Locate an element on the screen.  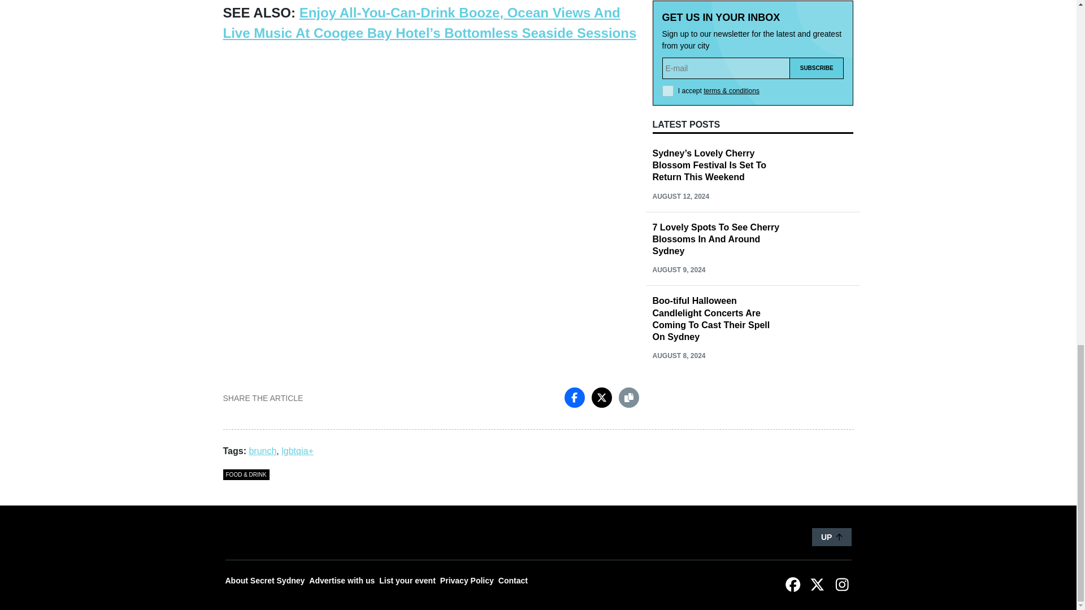
Subscribe is located at coordinates (817, 68).